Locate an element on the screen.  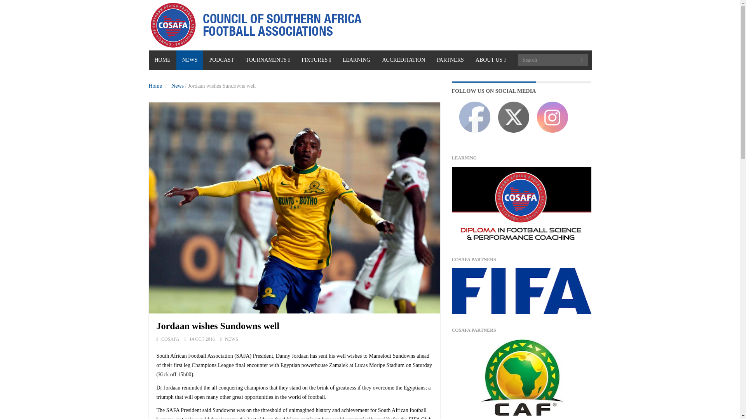
Twitter is located at coordinates (514, 117).